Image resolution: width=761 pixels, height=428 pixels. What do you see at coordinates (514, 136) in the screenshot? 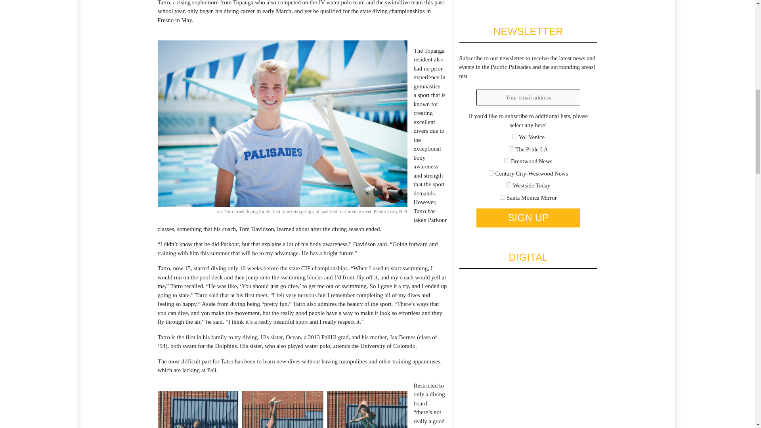
I see `2c616d28b5` at bounding box center [514, 136].